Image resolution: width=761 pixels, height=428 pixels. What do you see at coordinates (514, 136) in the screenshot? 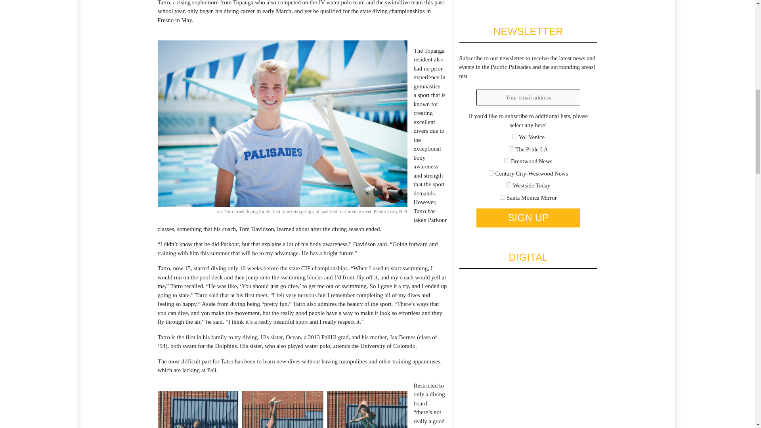
I see `2c616d28b5` at bounding box center [514, 136].